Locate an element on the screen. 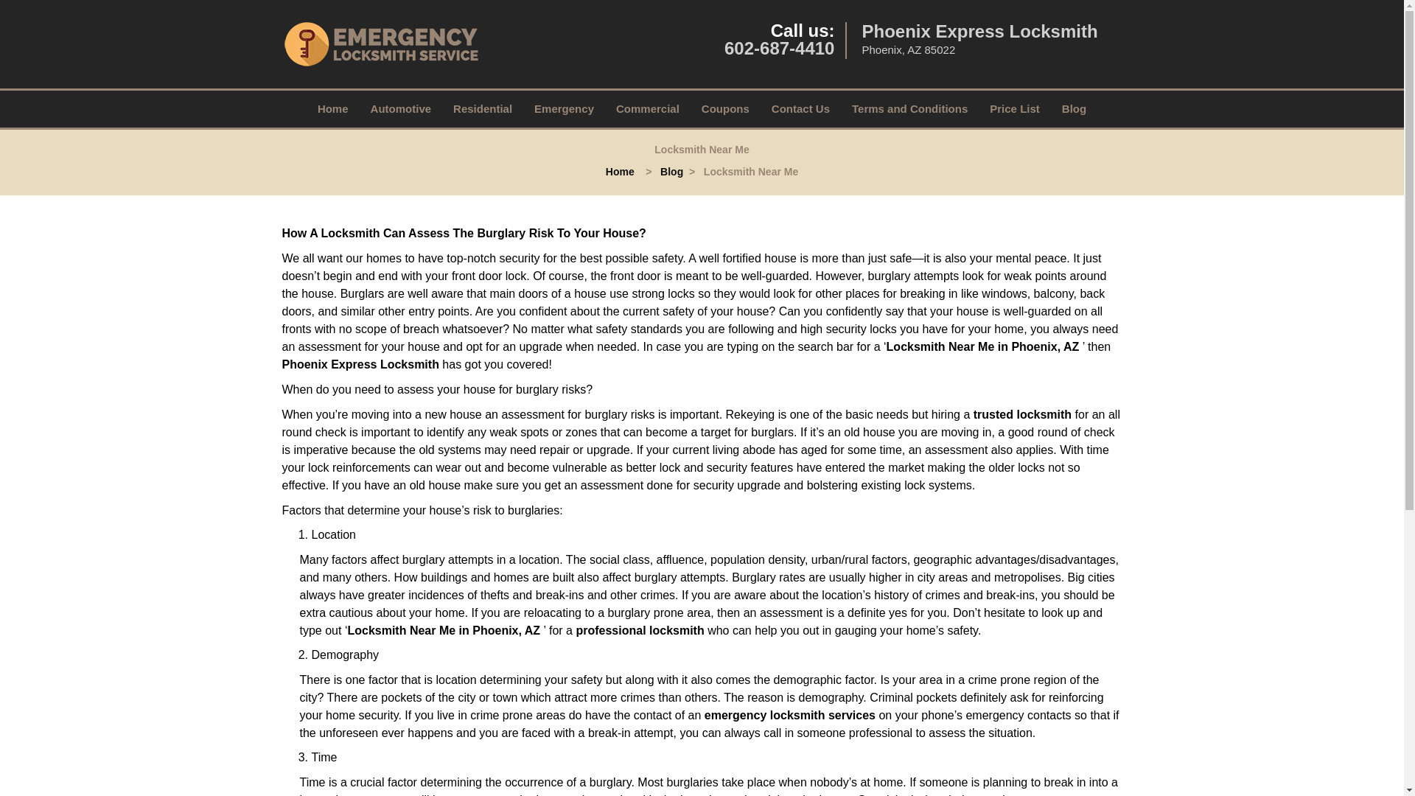  Coupons is located at coordinates (725, 109).